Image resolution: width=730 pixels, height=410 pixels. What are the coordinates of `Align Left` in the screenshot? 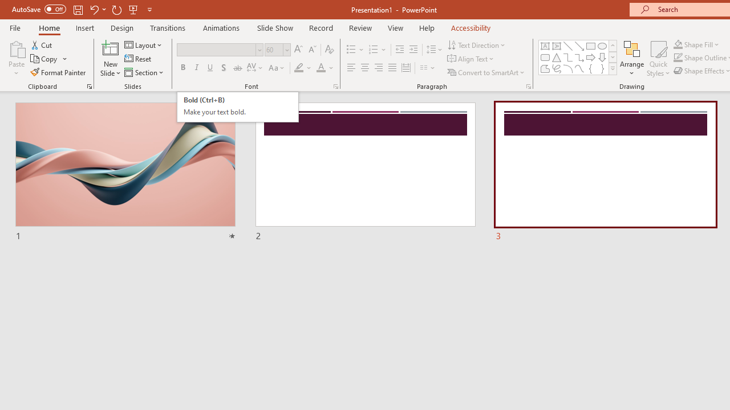 It's located at (351, 68).